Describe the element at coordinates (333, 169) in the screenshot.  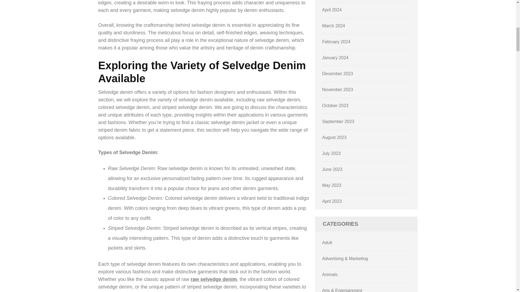
I see `June 2023` at that location.